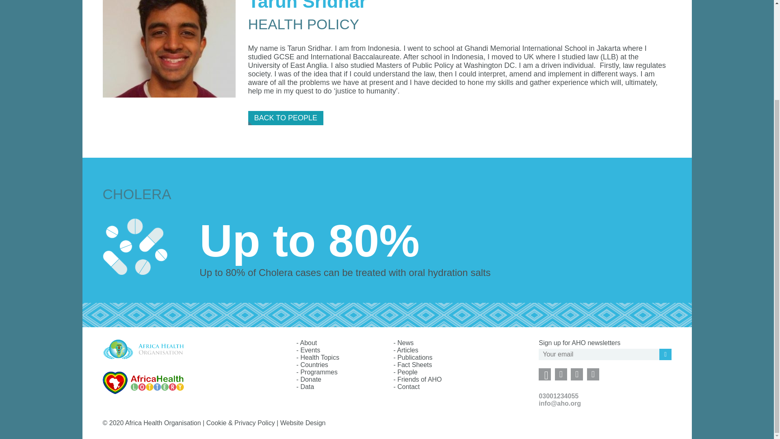 The height and width of the screenshot is (439, 780). What do you see at coordinates (314, 365) in the screenshot?
I see `Countries` at bounding box center [314, 365].